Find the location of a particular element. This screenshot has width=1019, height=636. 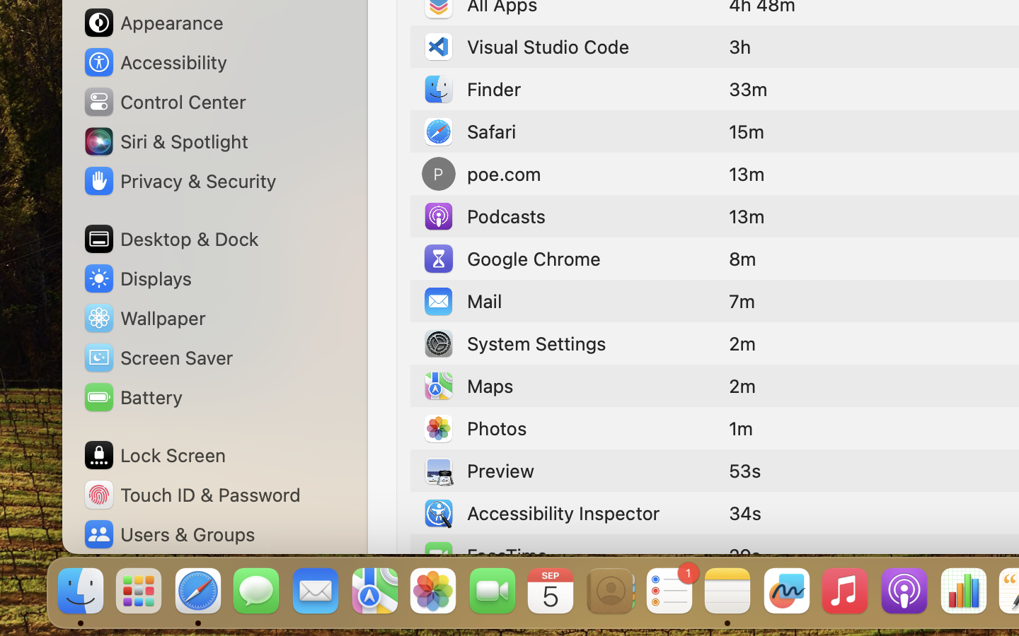

Photos is located at coordinates (474, 428).